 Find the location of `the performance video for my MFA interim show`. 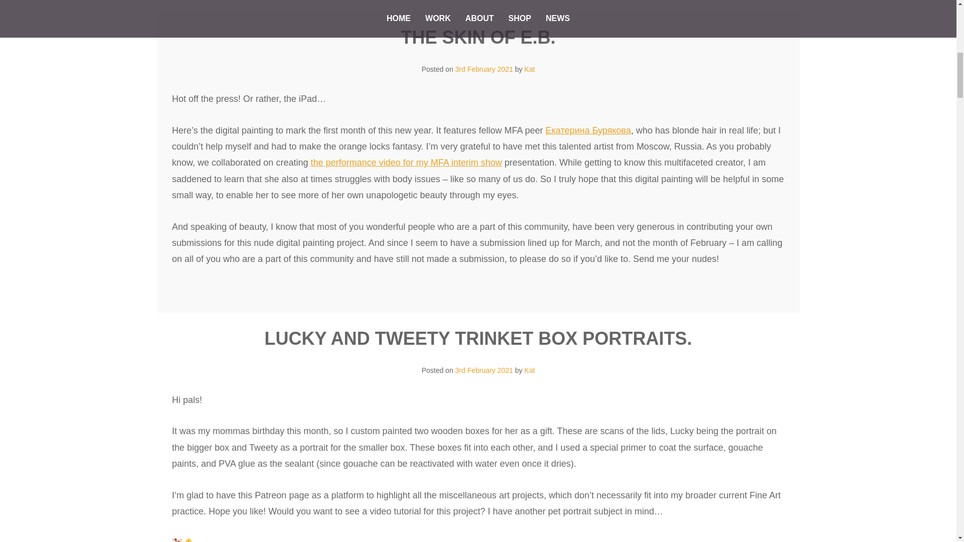

the performance video for my MFA interim show is located at coordinates (406, 163).